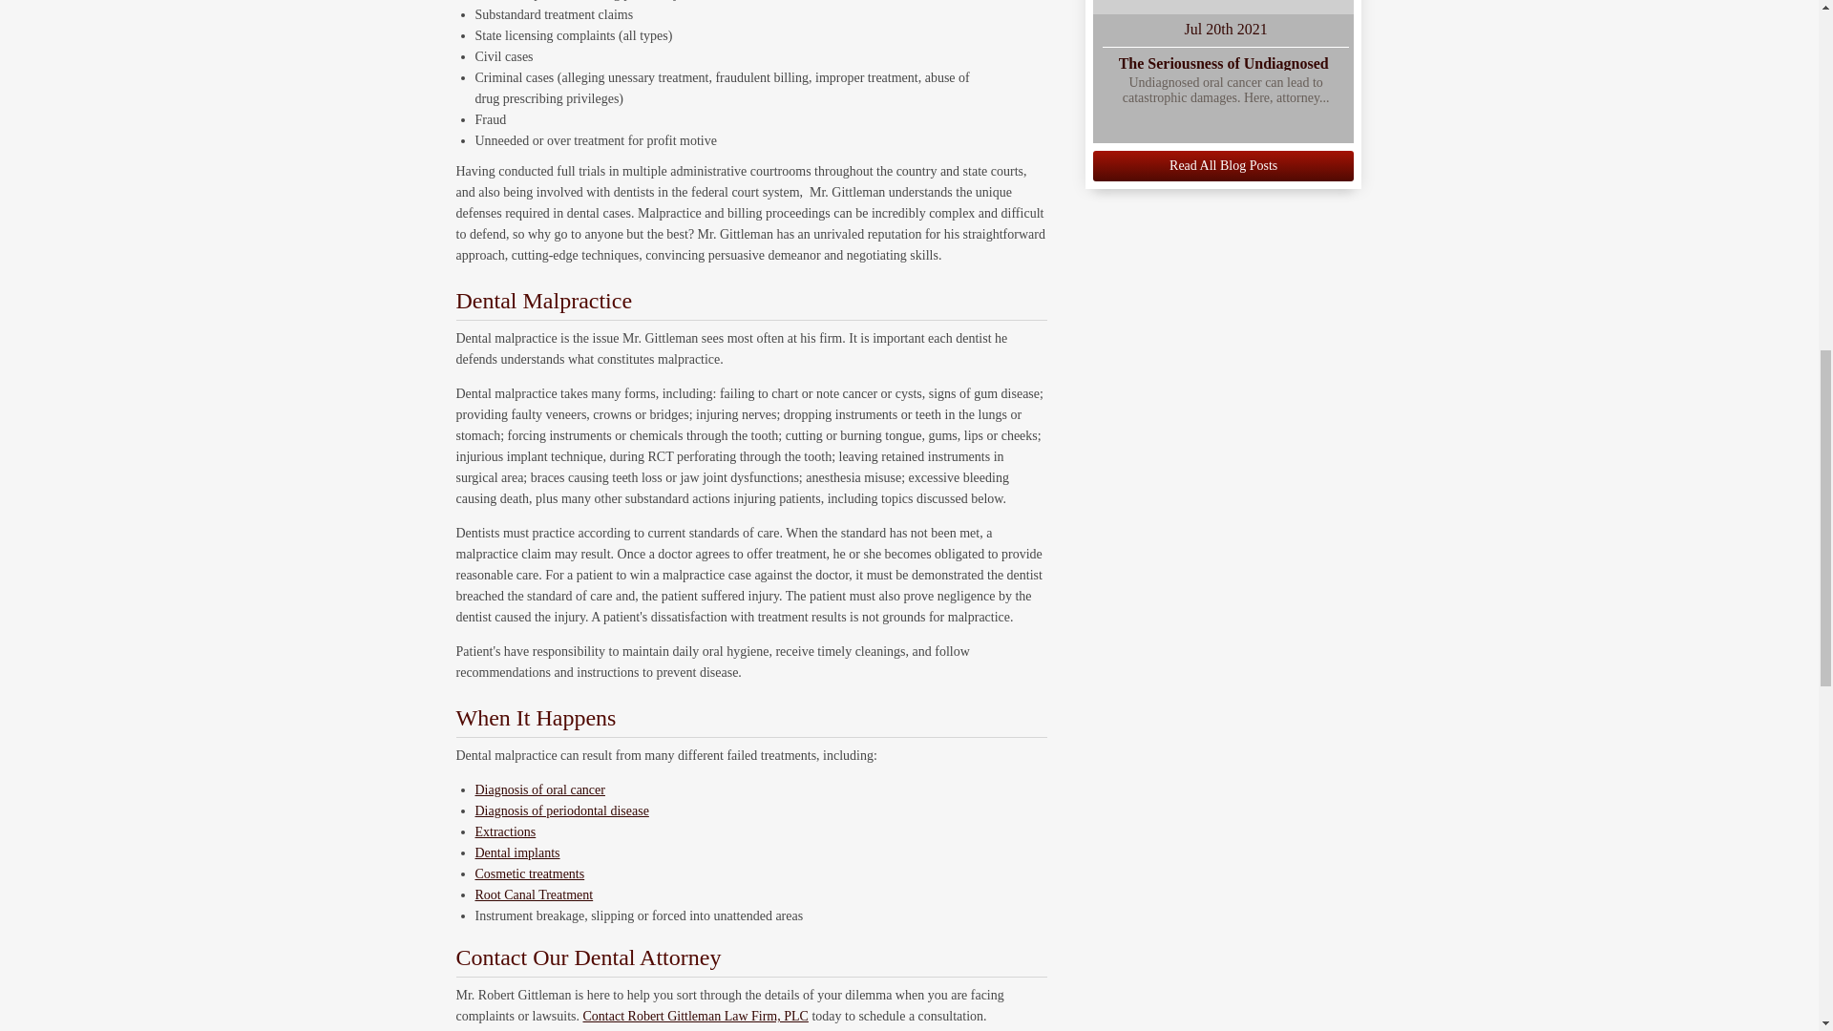 The image size is (1833, 1031). What do you see at coordinates (535, 894) in the screenshot?
I see `Root Canal Treatment` at bounding box center [535, 894].